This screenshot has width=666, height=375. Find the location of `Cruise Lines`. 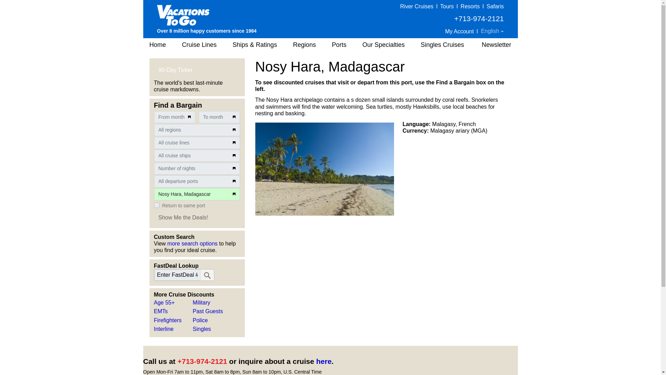

Cruise Lines is located at coordinates (199, 45).